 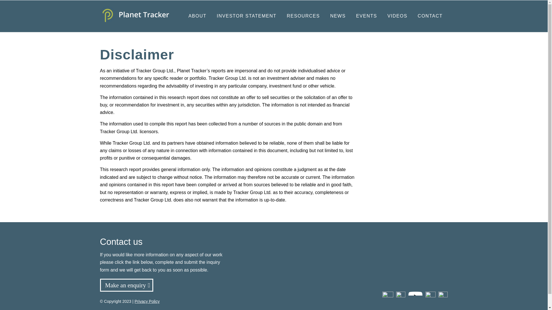 What do you see at coordinates (134, 16) in the screenshot?
I see `Planet Tracker logo` at bounding box center [134, 16].